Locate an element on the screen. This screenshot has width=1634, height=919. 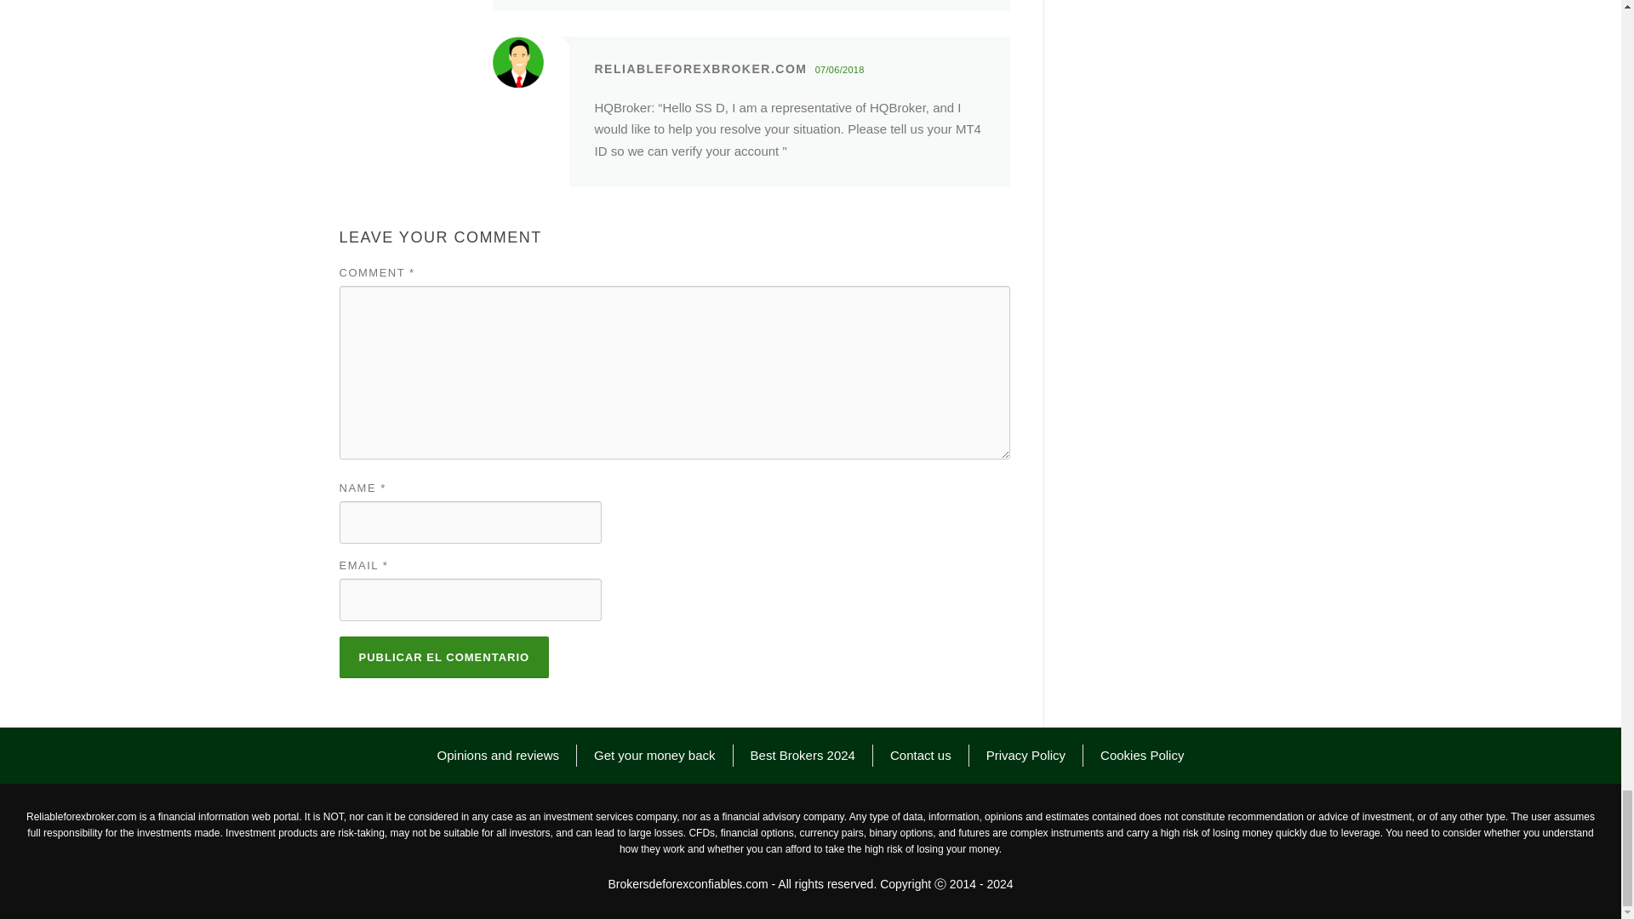
Publicar el comentario is located at coordinates (443, 657).